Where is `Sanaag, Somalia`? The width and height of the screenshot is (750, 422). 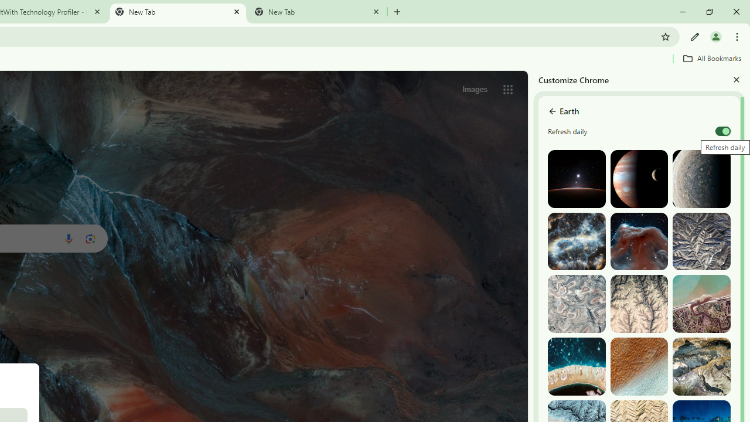
Sanaag, Somalia is located at coordinates (639, 304).